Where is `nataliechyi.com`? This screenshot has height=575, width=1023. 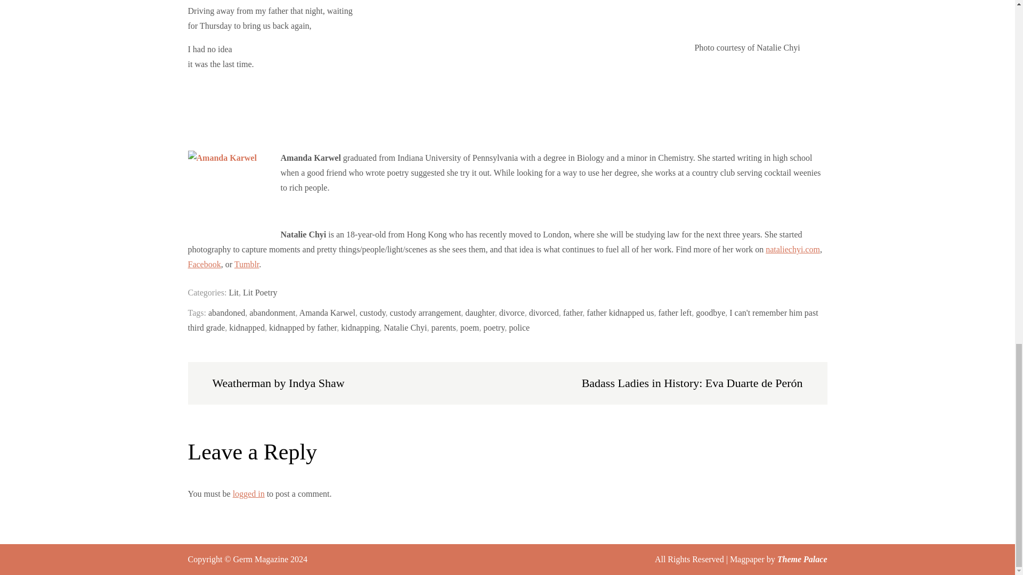
nataliechyi.com is located at coordinates (793, 249).